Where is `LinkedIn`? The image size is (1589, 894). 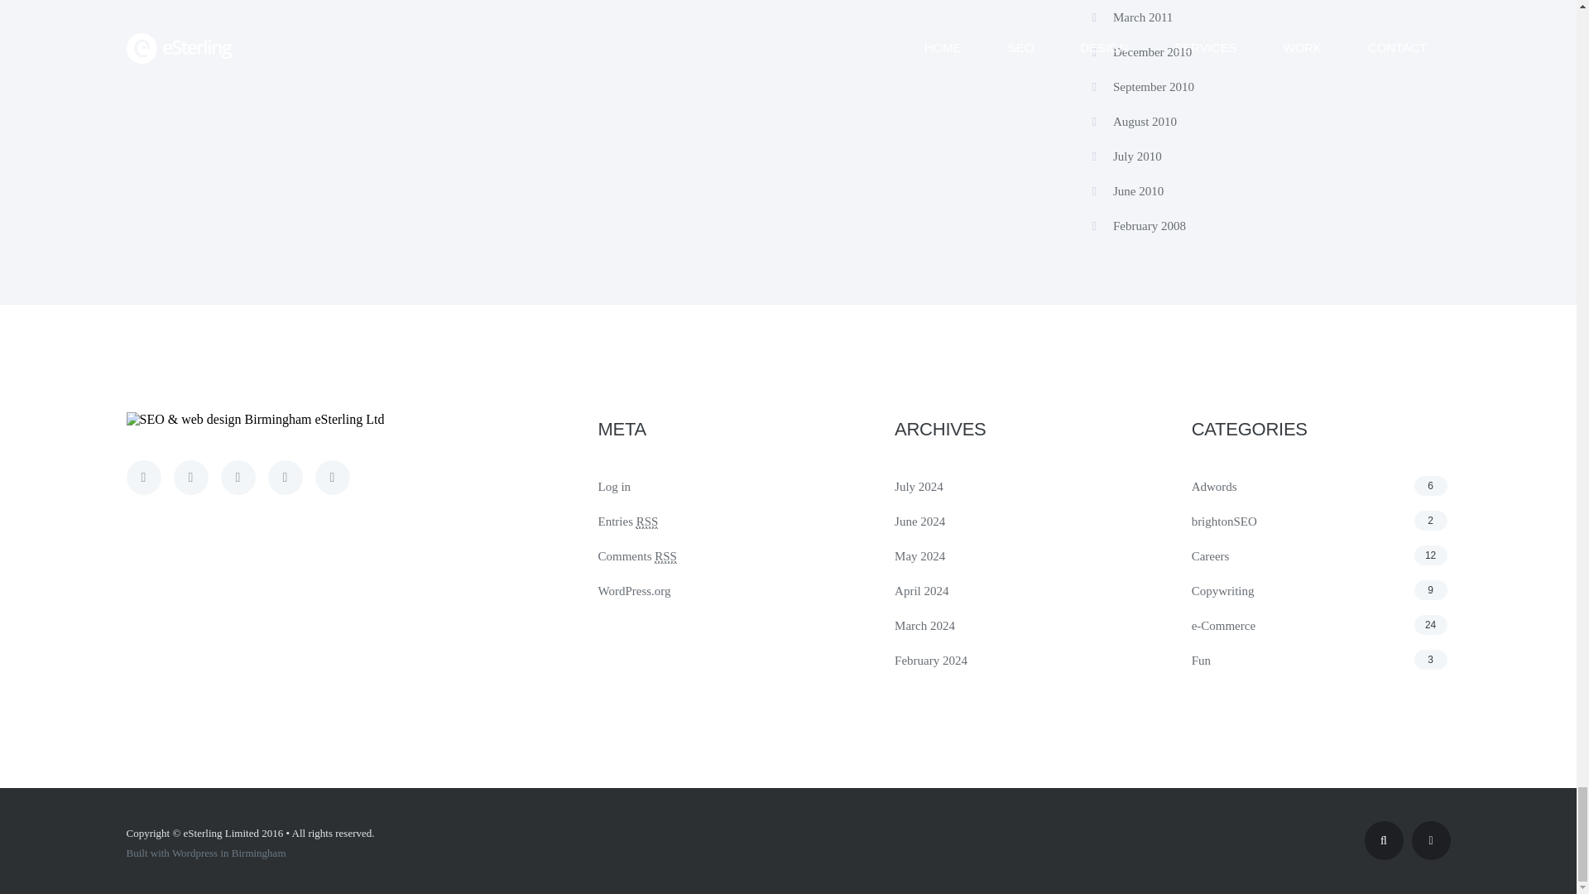 LinkedIn is located at coordinates (332, 478).